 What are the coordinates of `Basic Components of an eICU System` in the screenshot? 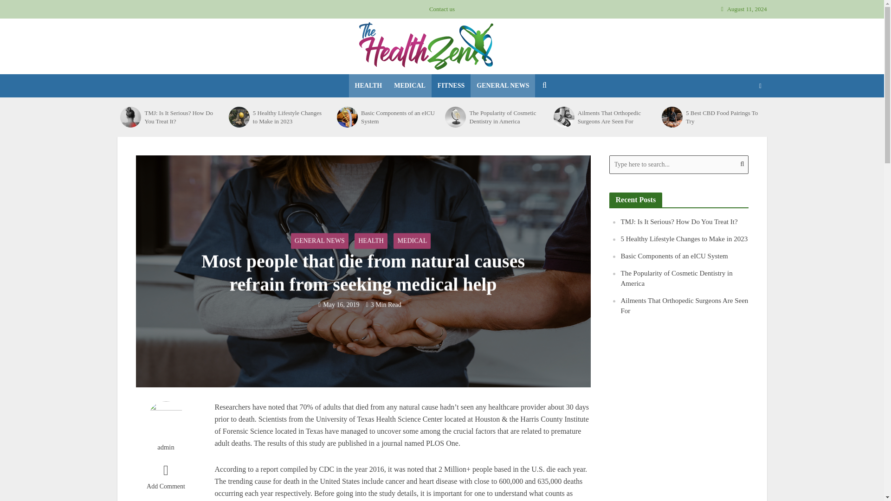 It's located at (347, 117).